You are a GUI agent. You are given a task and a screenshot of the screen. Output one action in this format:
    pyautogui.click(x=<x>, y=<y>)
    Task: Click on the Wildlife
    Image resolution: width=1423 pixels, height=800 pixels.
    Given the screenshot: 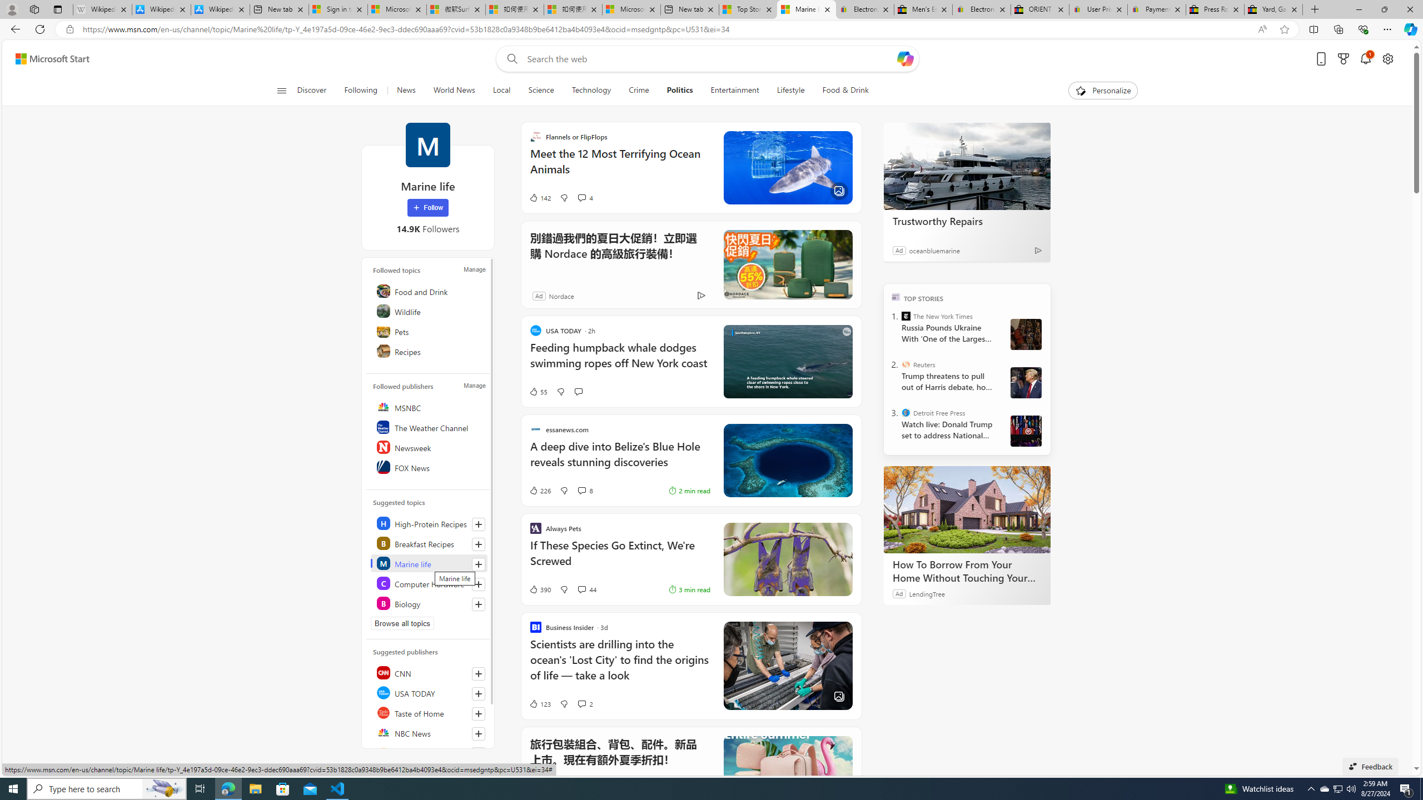 What is the action you would take?
    pyautogui.click(x=430, y=311)
    